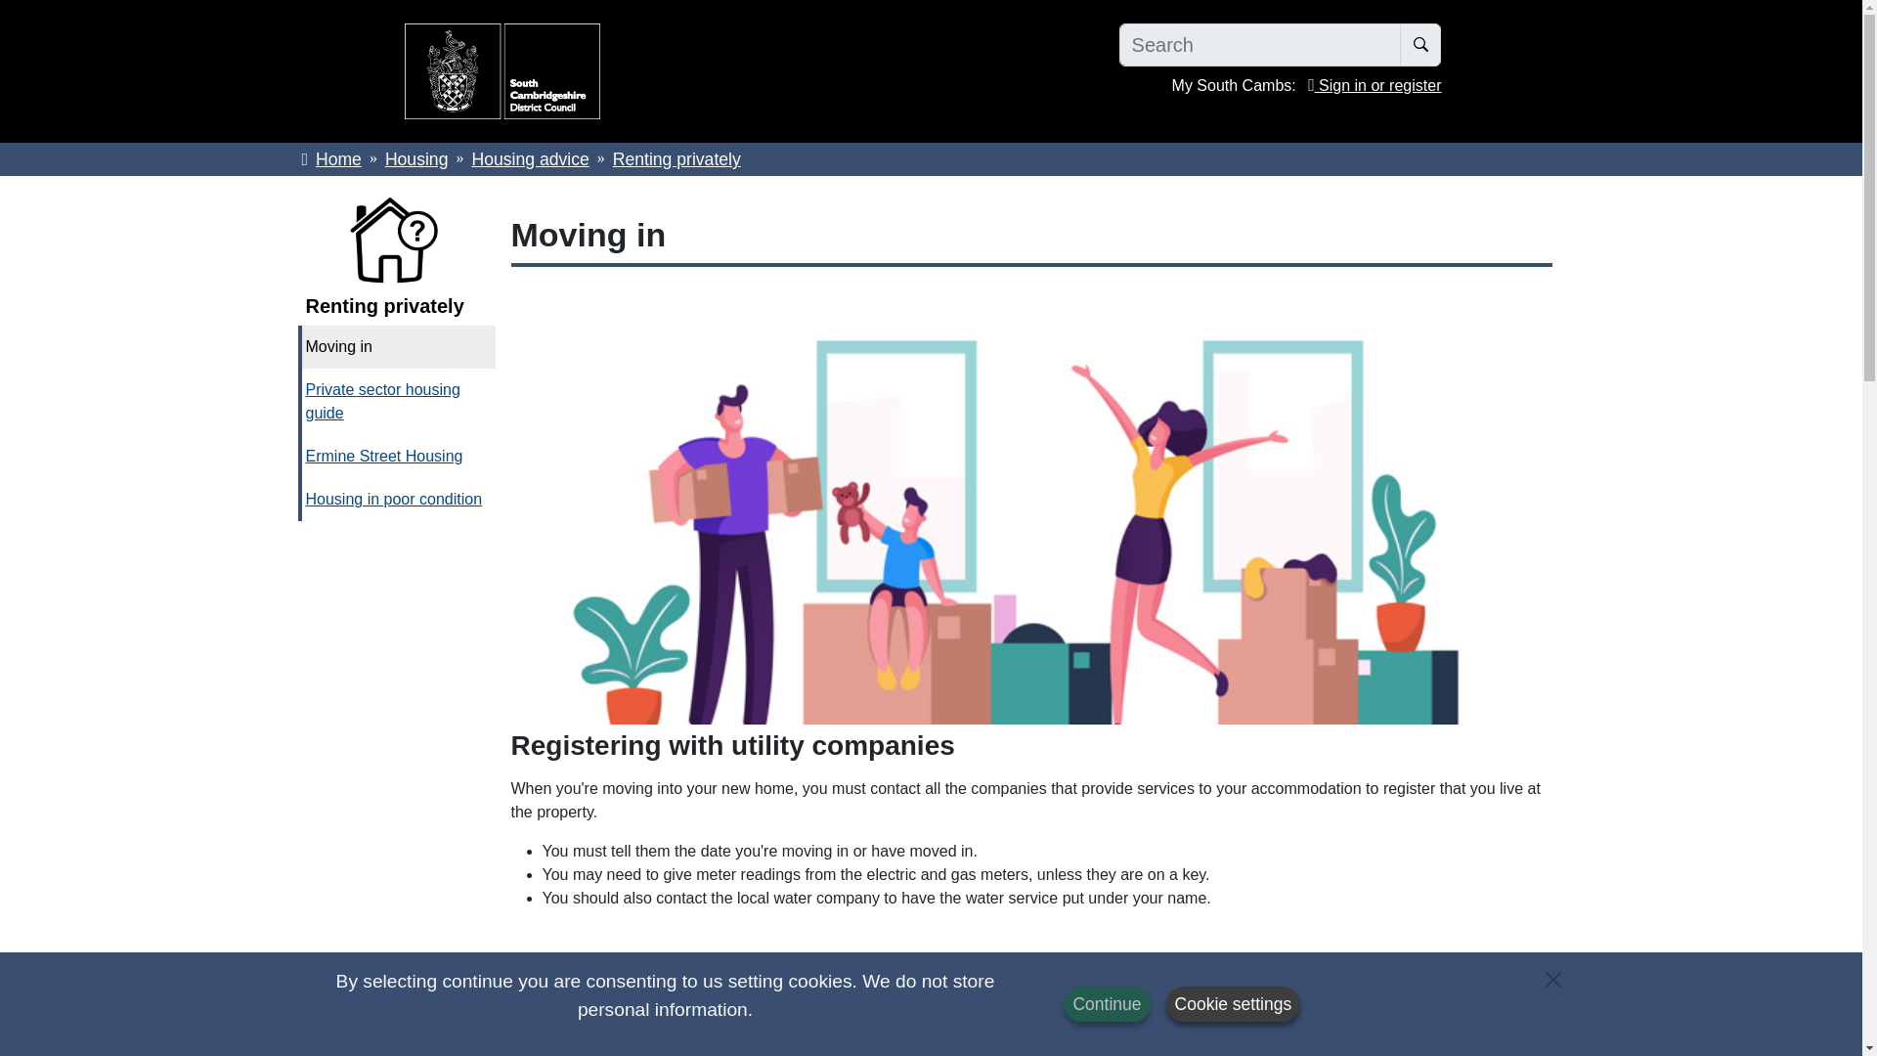 The width and height of the screenshot is (1877, 1056). I want to click on Home, so click(330, 158).